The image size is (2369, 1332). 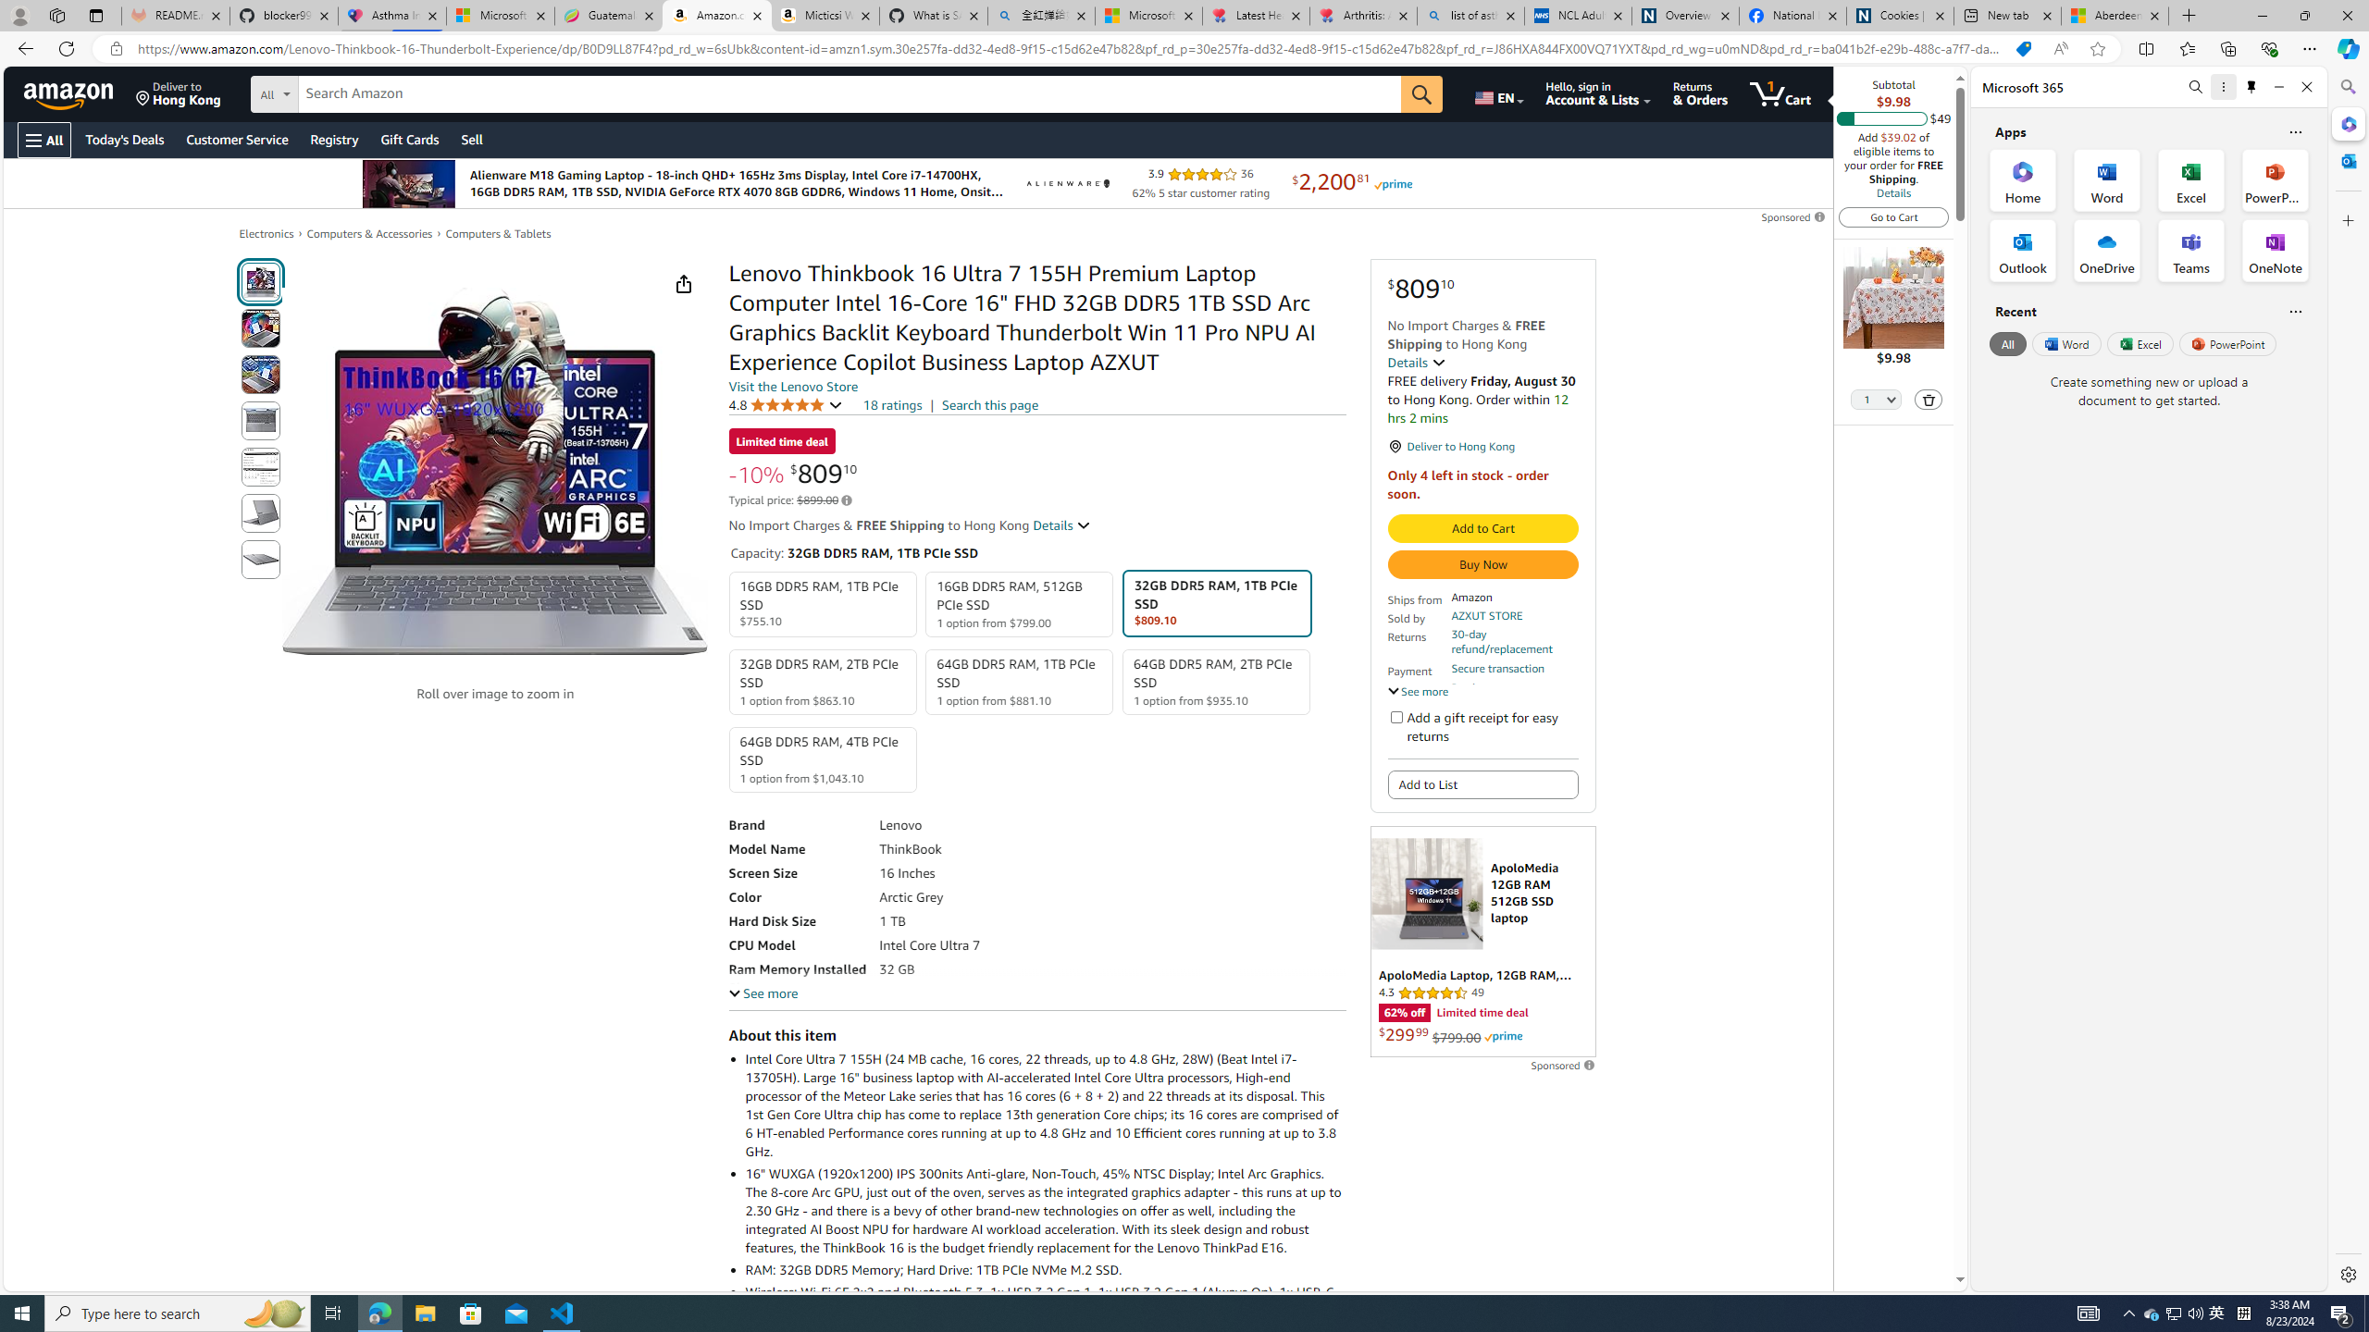 I want to click on Add to Cart, so click(x=1482, y=529).